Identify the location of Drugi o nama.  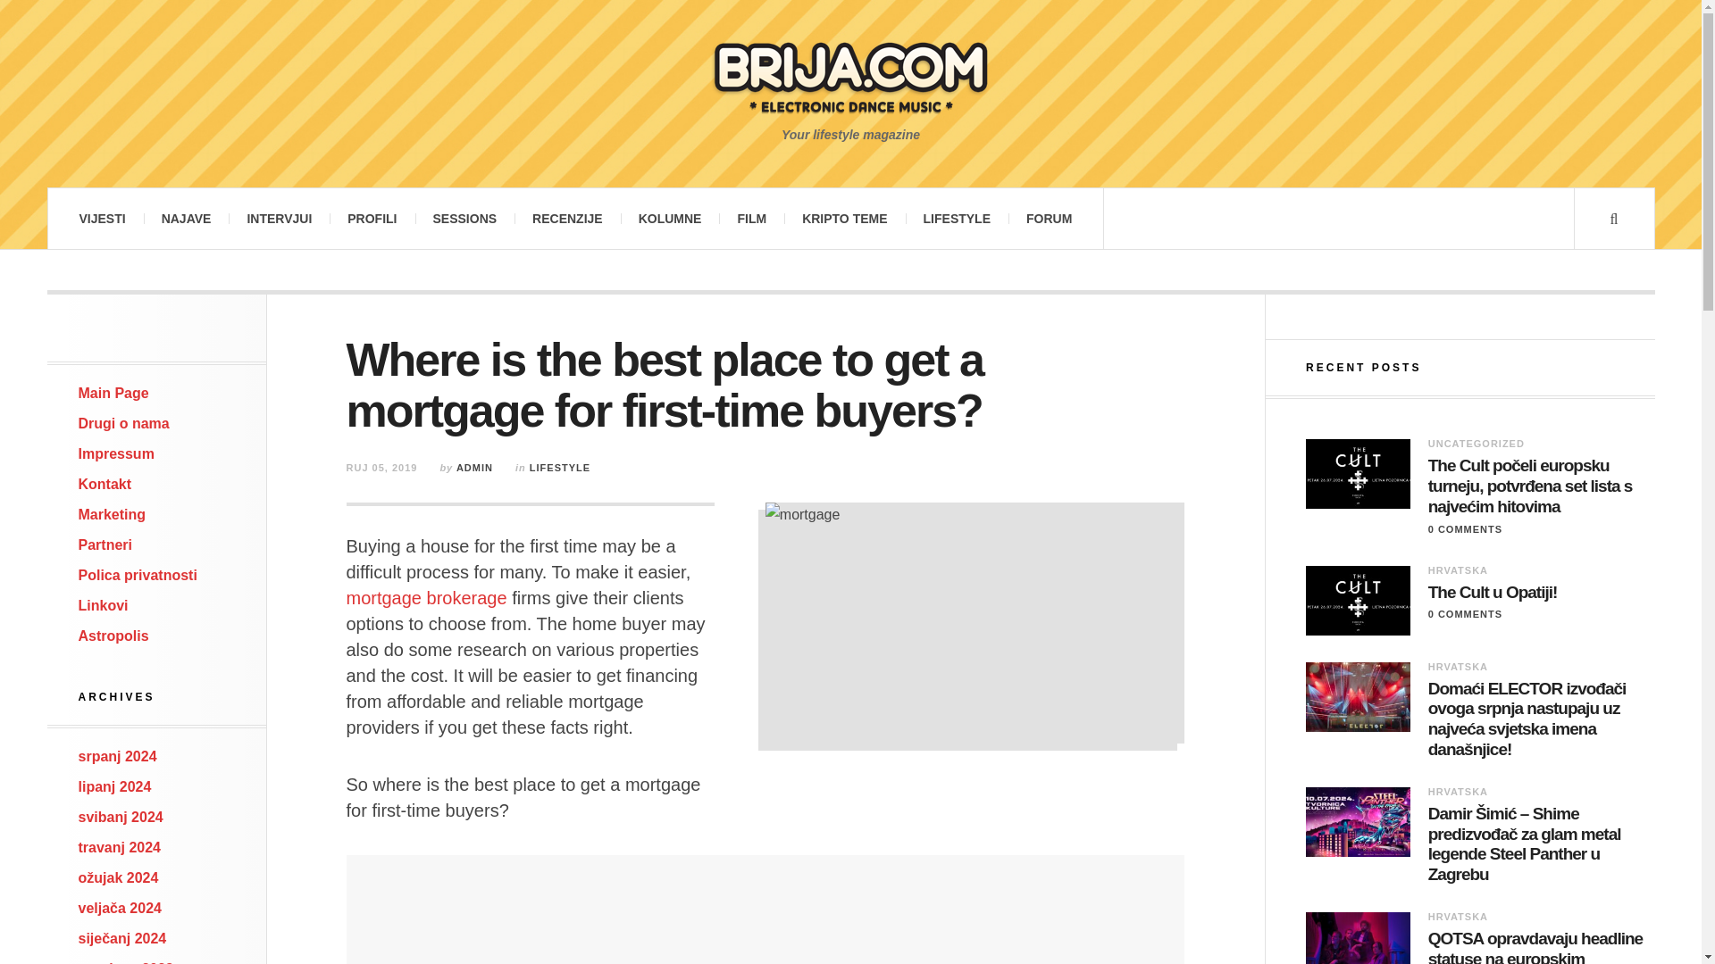
(124, 423).